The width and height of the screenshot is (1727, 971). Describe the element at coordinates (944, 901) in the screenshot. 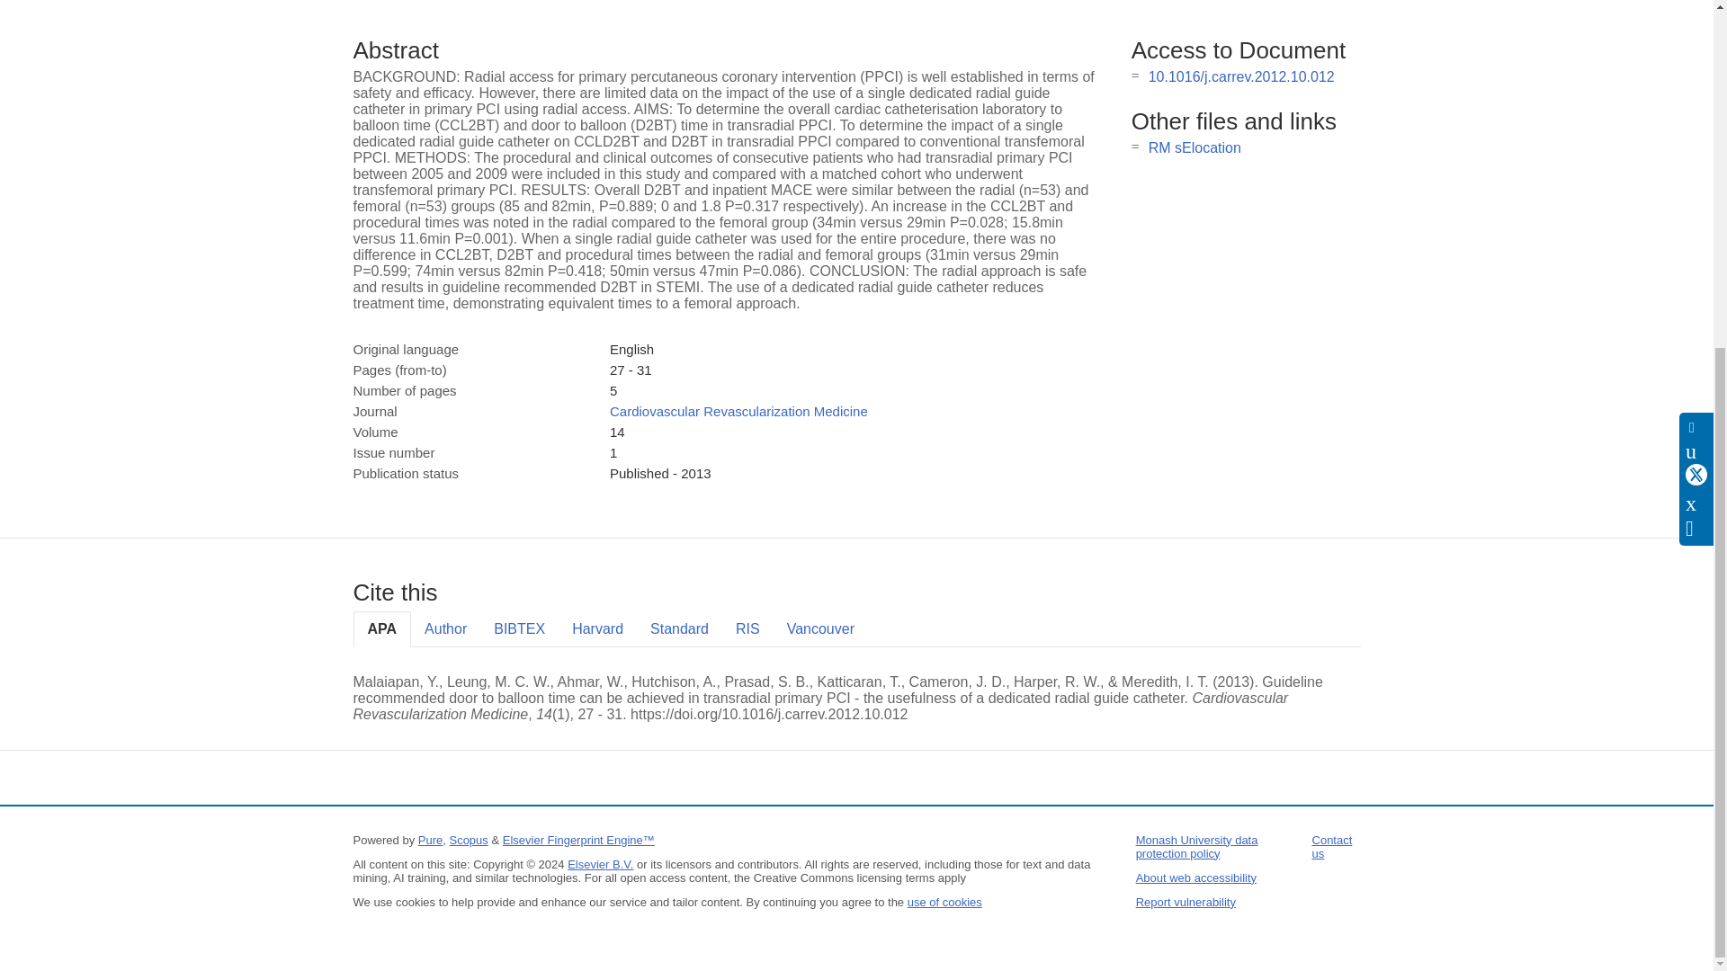

I see `use of cookies` at that location.